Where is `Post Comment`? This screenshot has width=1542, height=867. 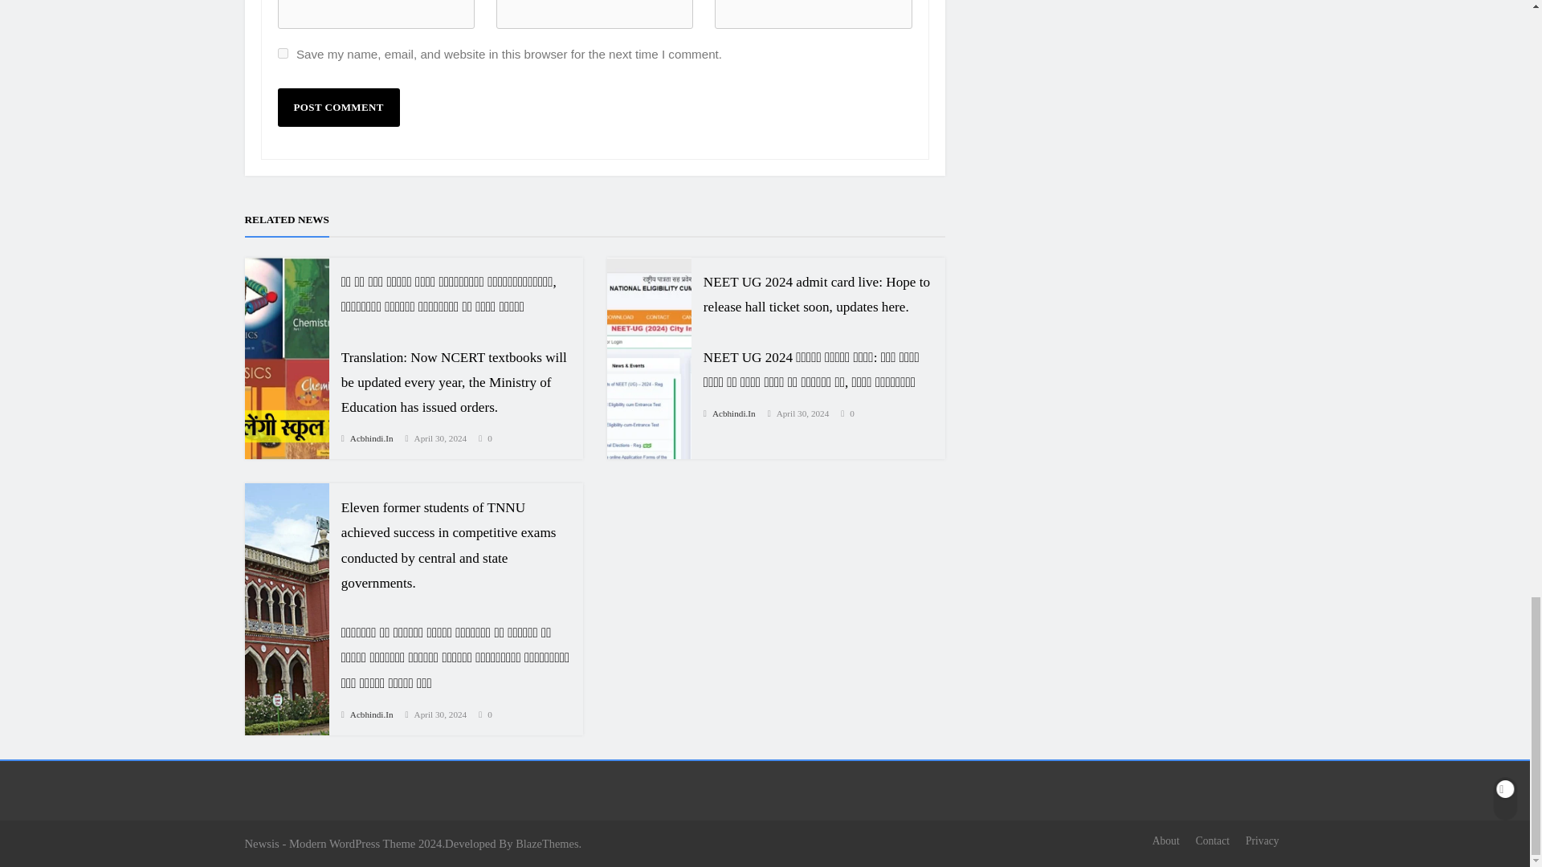 Post Comment is located at coordinates (338, 108).